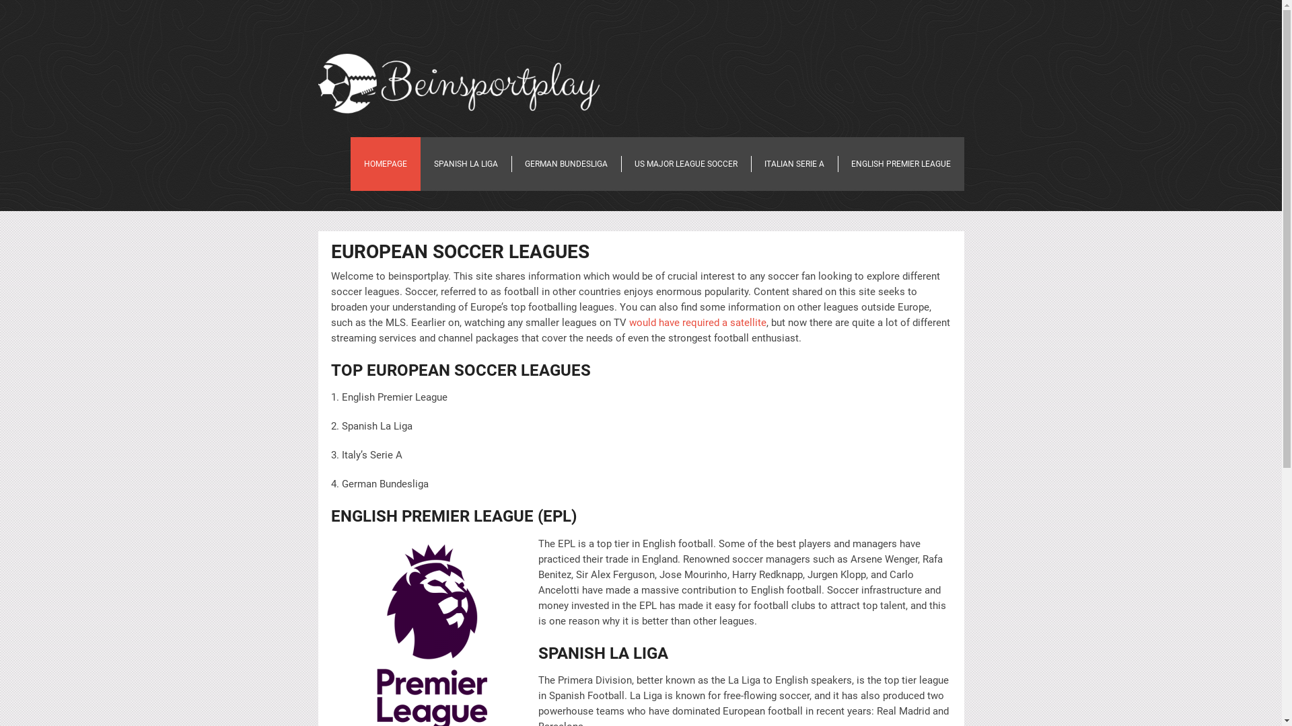 Image resolution: width=1292 pixels, height=726 pixels. What do you see at coordinates (466, 164) in the screenshot?
I see `SPANISH LA LIGA` at bounding box center [466, 164].